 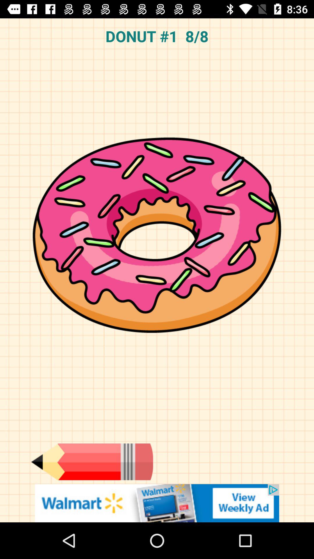 What do you see at coordinates (92, 462) in the screenshot?
I see `select different color` at bounding box center [92, 462].